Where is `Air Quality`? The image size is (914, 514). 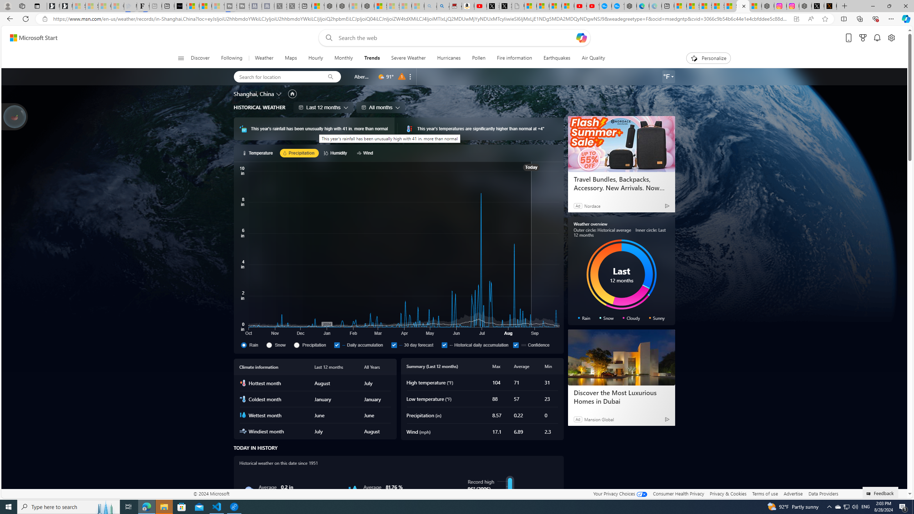
Air Quality is located at coordinates (590, 58).